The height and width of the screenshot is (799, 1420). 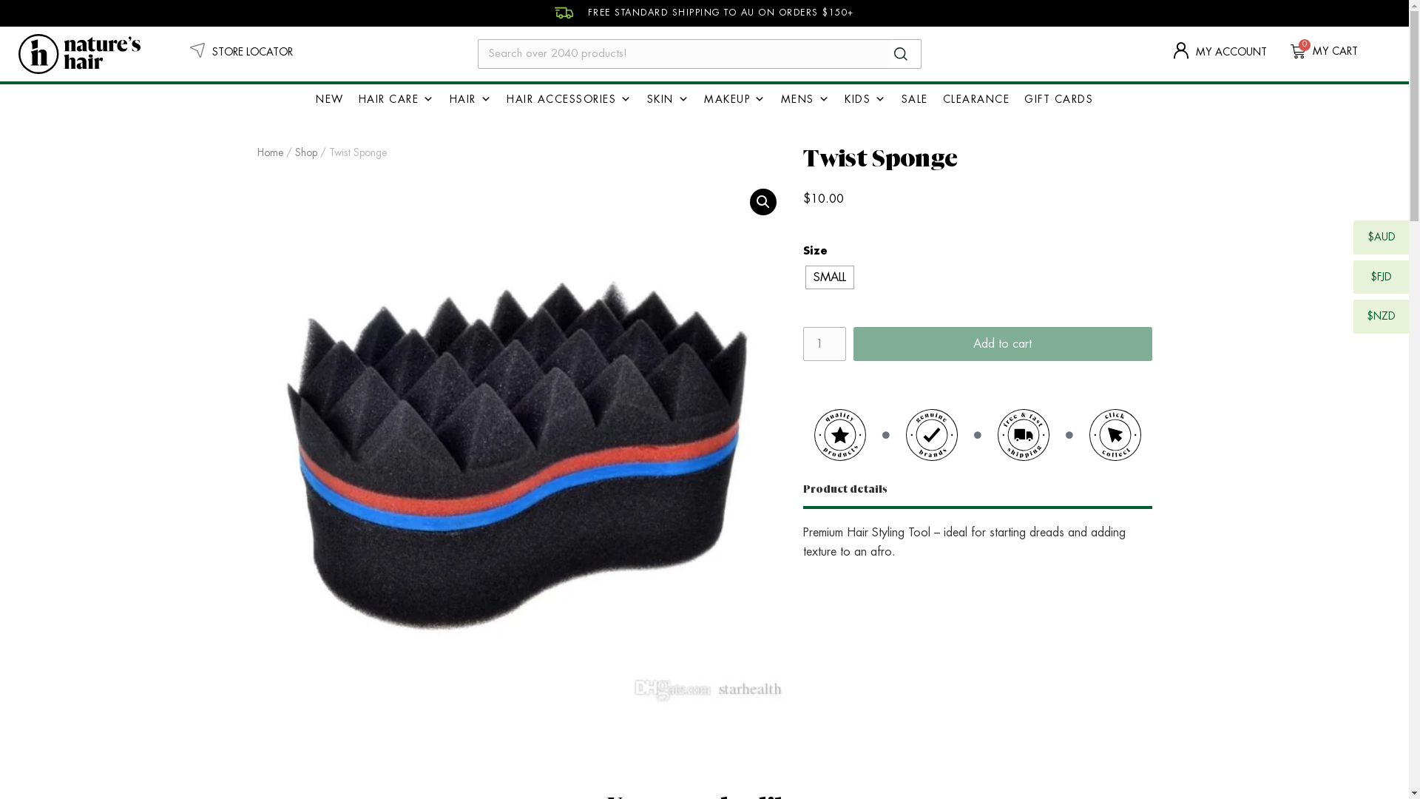 I want to click on $FJD, so click(x=1382, y=277).